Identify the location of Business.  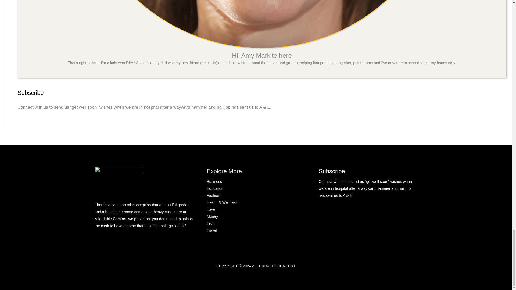
(214, 182).